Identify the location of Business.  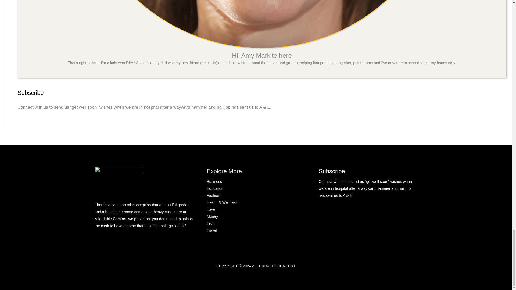
(214, 182).